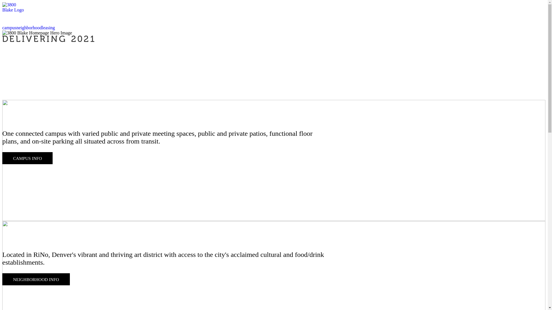 The width and height of the screenshot is (552, 310). What do you see at coordinates (29, 28) in the screenshot?
I see `neighborhood` at bounding box center [29, 28].